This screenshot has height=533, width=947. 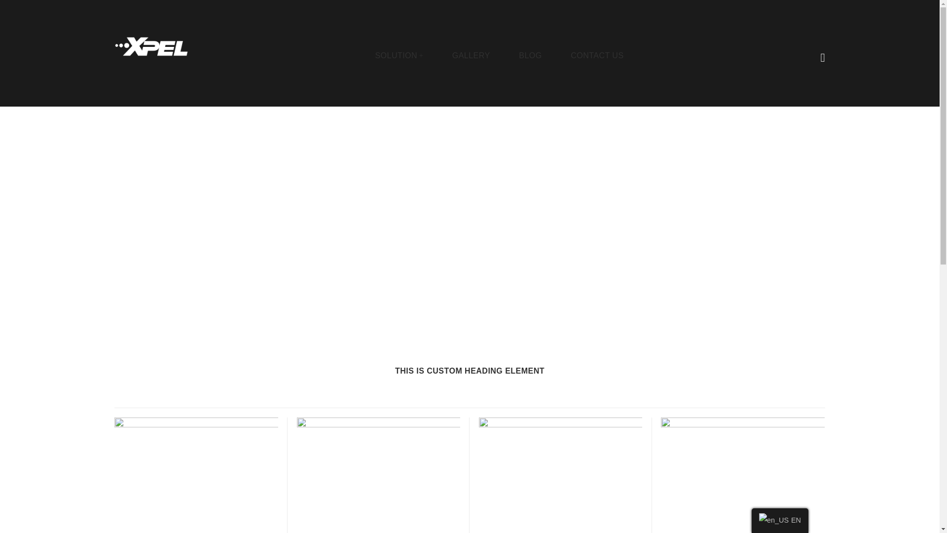 What do you see at coordinates (472, 56) in the screenshot?
I see `GALLERY` at bounding box center [472, 56].